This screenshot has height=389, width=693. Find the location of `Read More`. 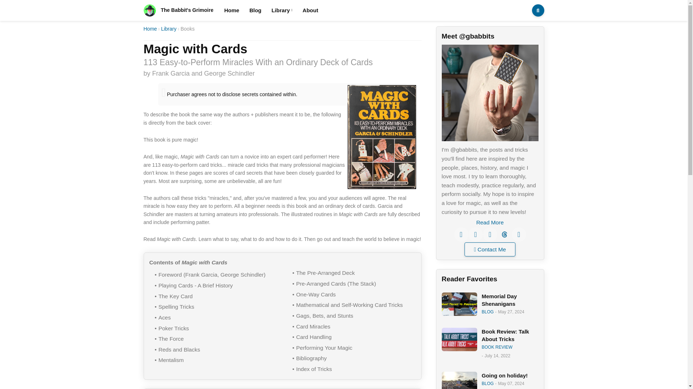

Read More is located at coordinates (490, 223).